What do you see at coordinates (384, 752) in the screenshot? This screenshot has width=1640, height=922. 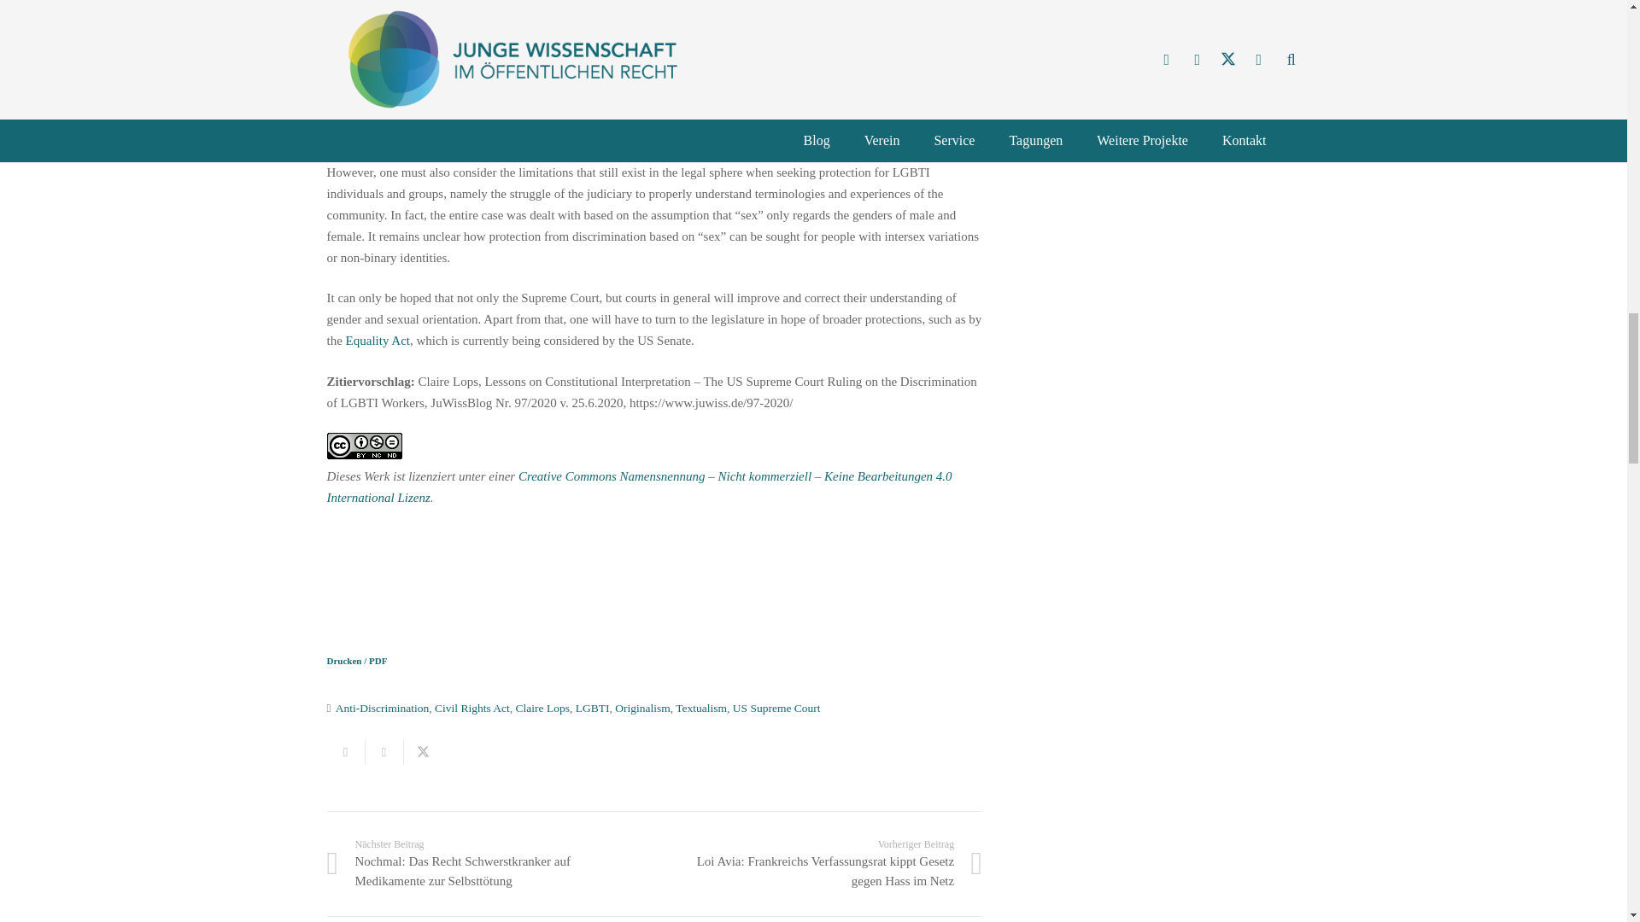 I see `Teile dies` at bounding box center [384, 752].